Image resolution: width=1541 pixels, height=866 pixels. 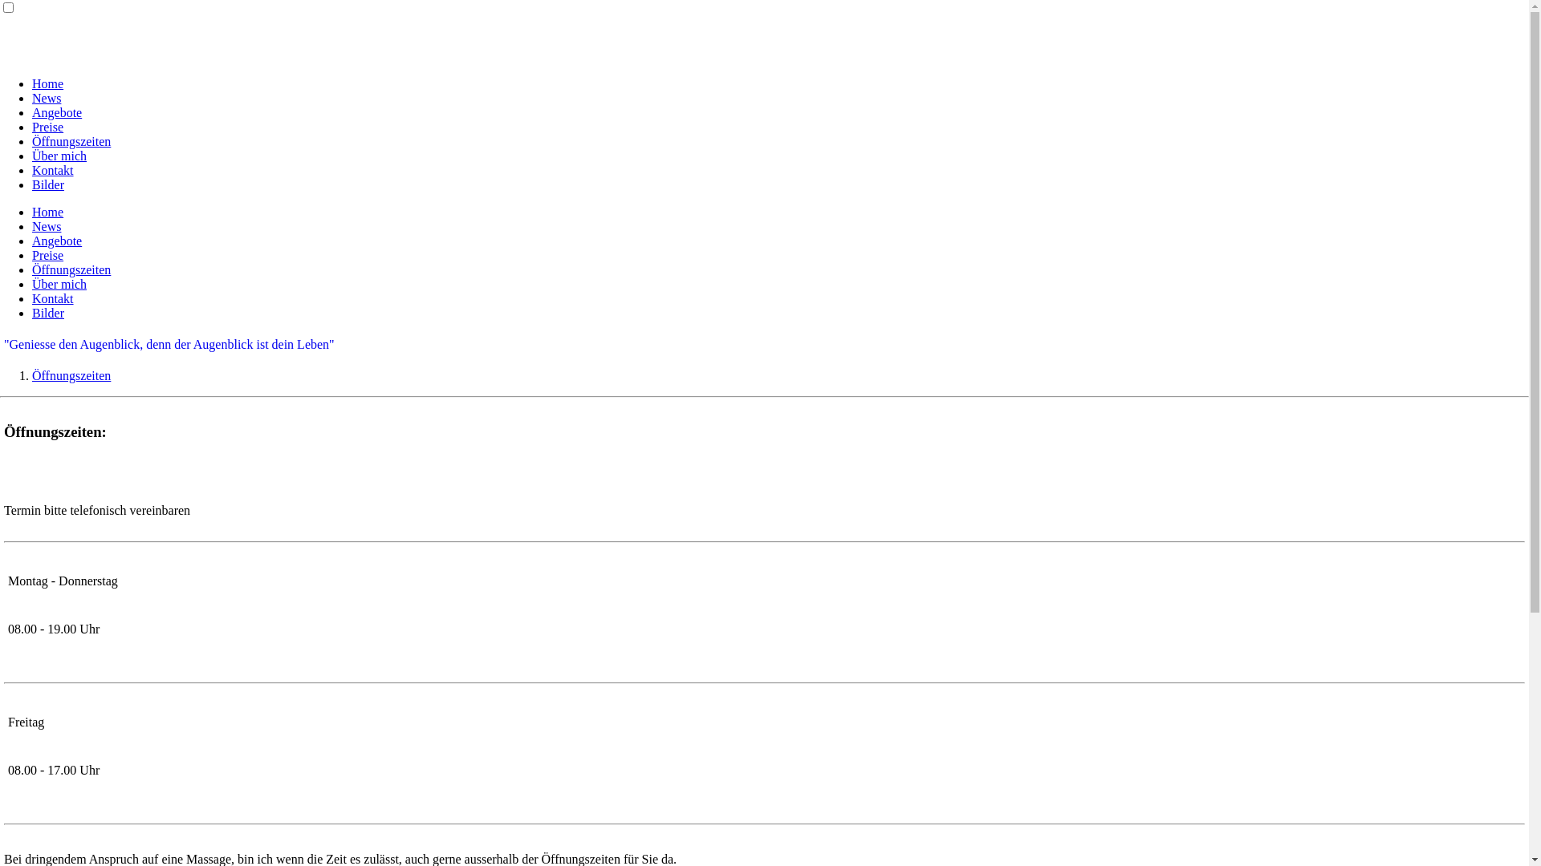 I want to click on Preise, so click(x=48, y=255).